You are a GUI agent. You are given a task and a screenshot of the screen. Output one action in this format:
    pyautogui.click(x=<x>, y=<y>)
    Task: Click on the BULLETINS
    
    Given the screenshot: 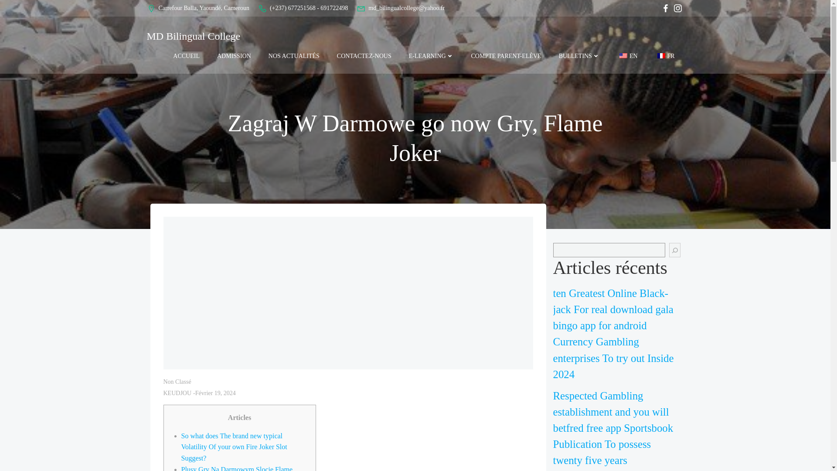 What is the action you would take?
    pyautogui.click(x=579, y=56)
    